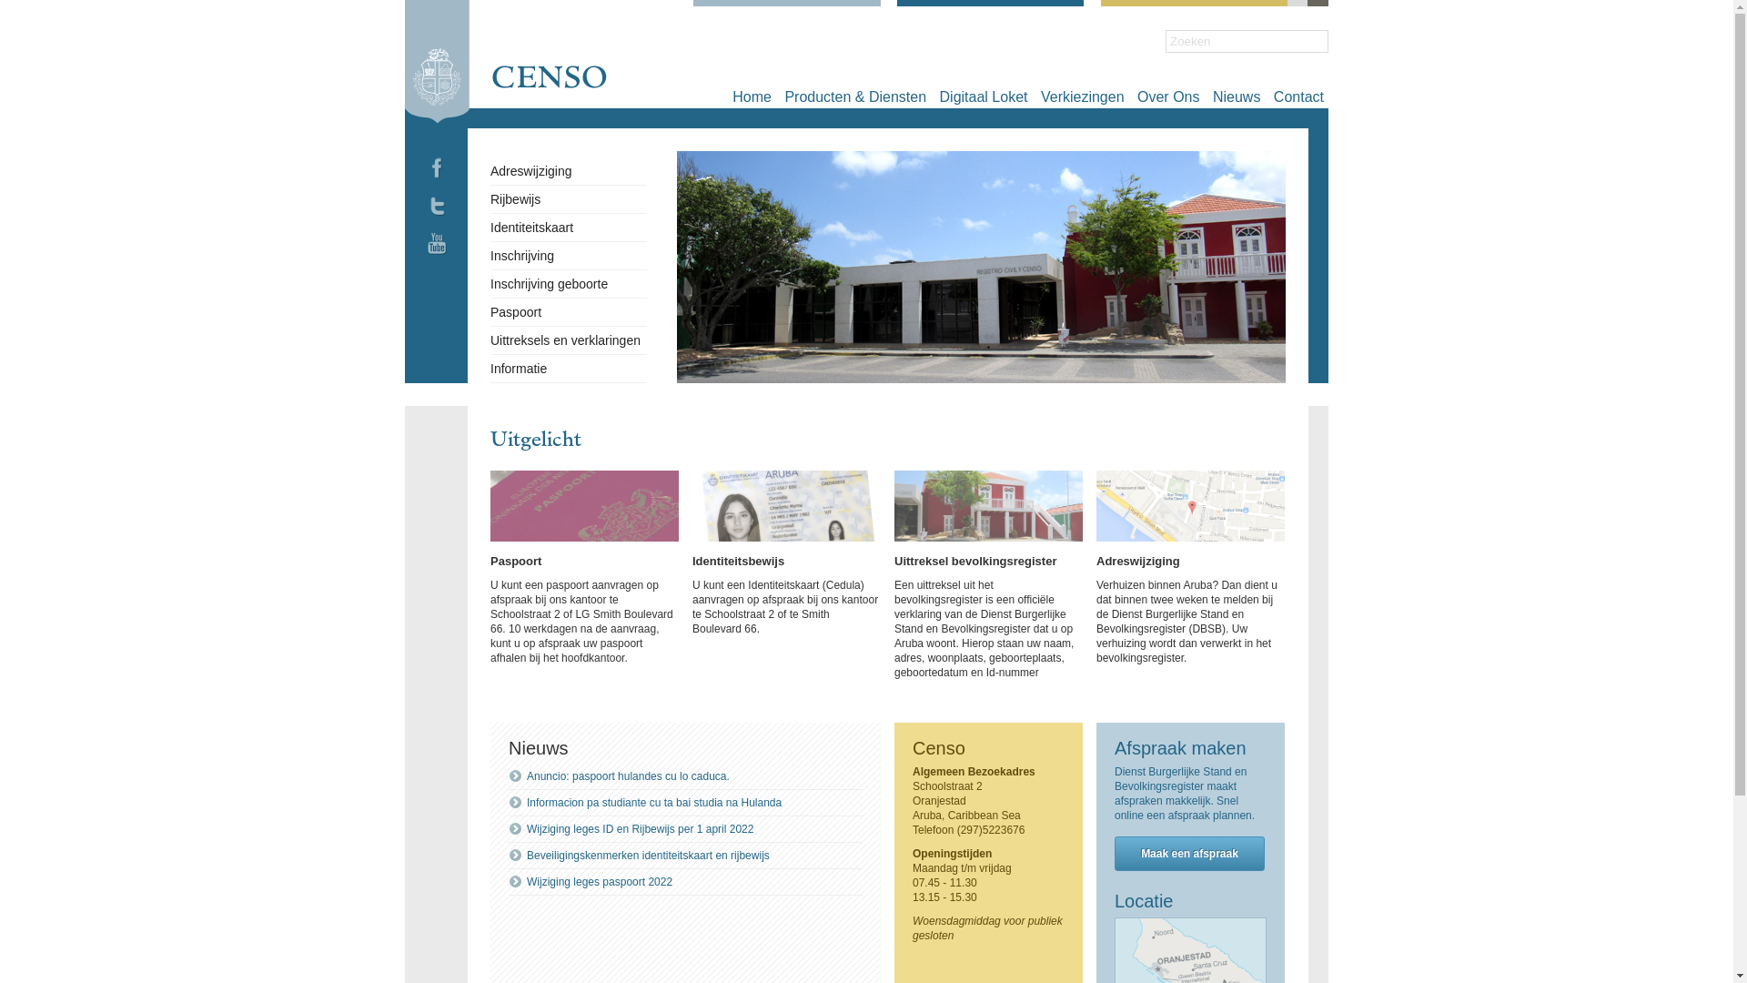  I want to click on Twitter, so click(437, 223).